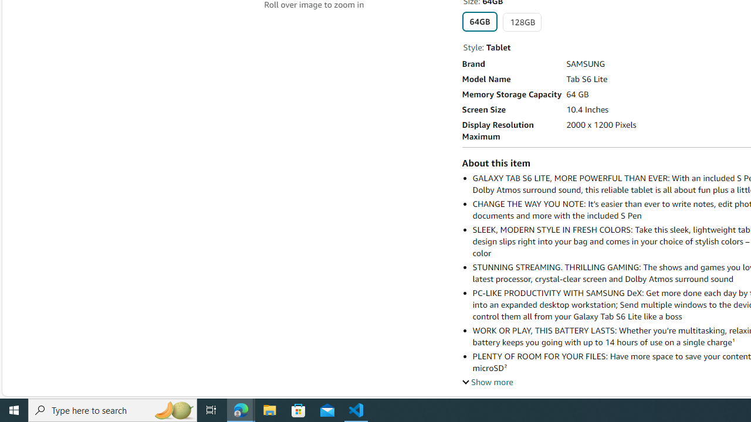 This screenshot has width=751, height=422. What do you see at coordinates (522, 22) in the screenshot?
I see `128GB` at bounding box center [522, 22].